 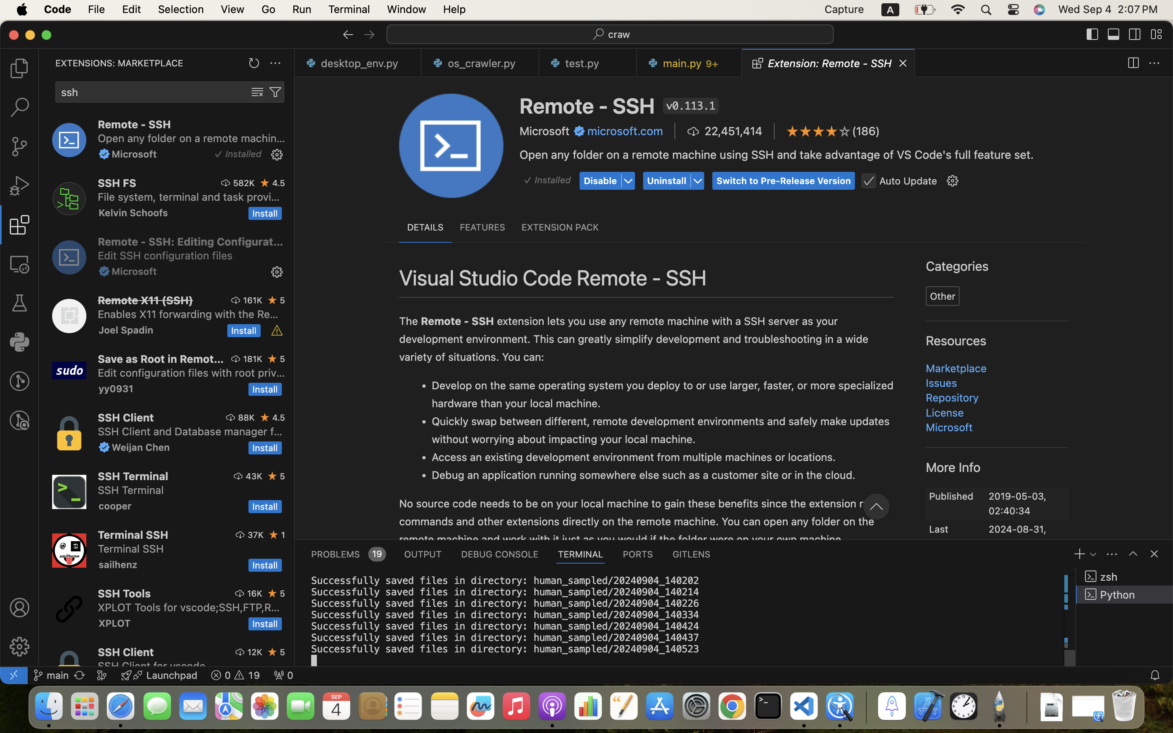 I want to click on 0 os_crawler.py  , so click(x=481, y=63).